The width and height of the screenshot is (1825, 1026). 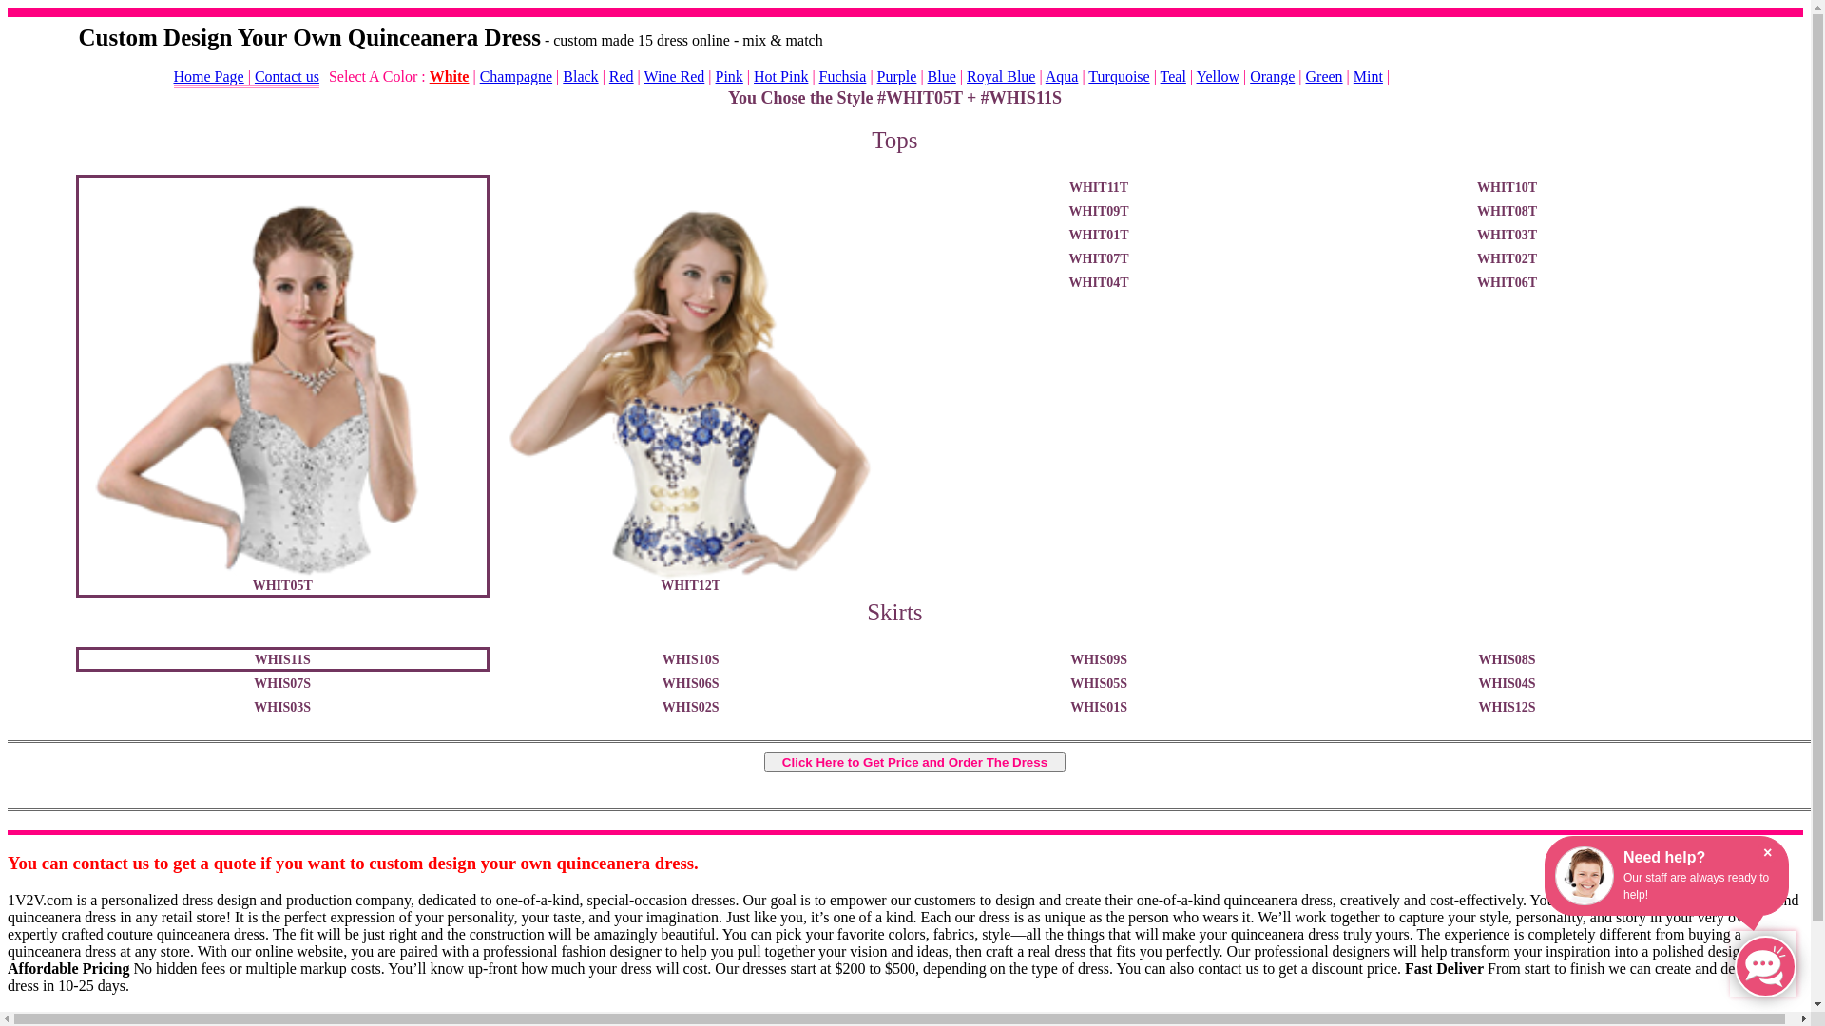 I want to click on WHIT03T, so click(x=1508, y=235).